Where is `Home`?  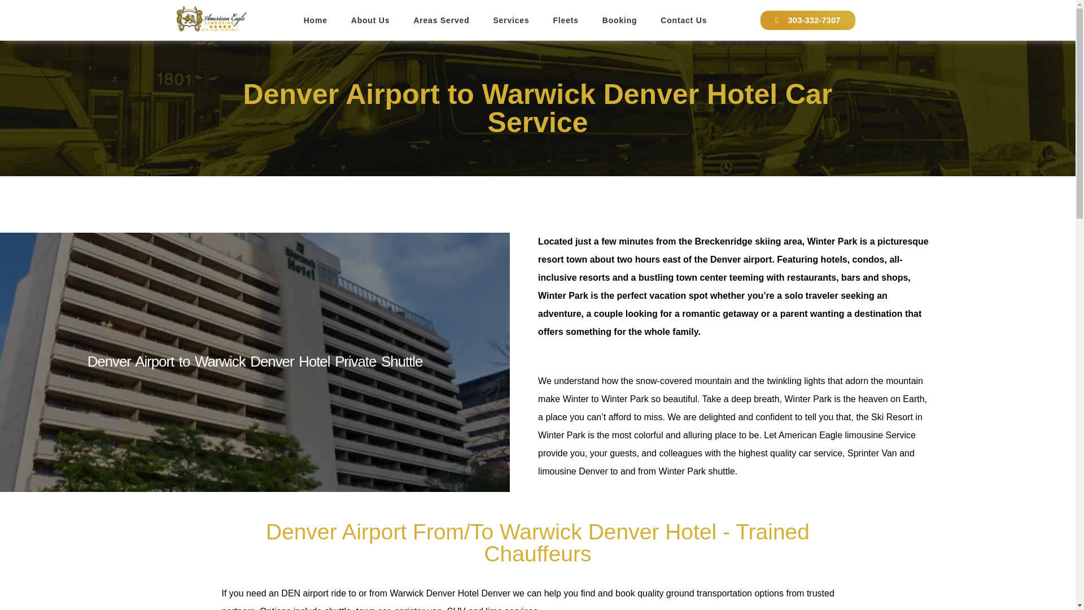
Home is located at coordinates (315, 20).